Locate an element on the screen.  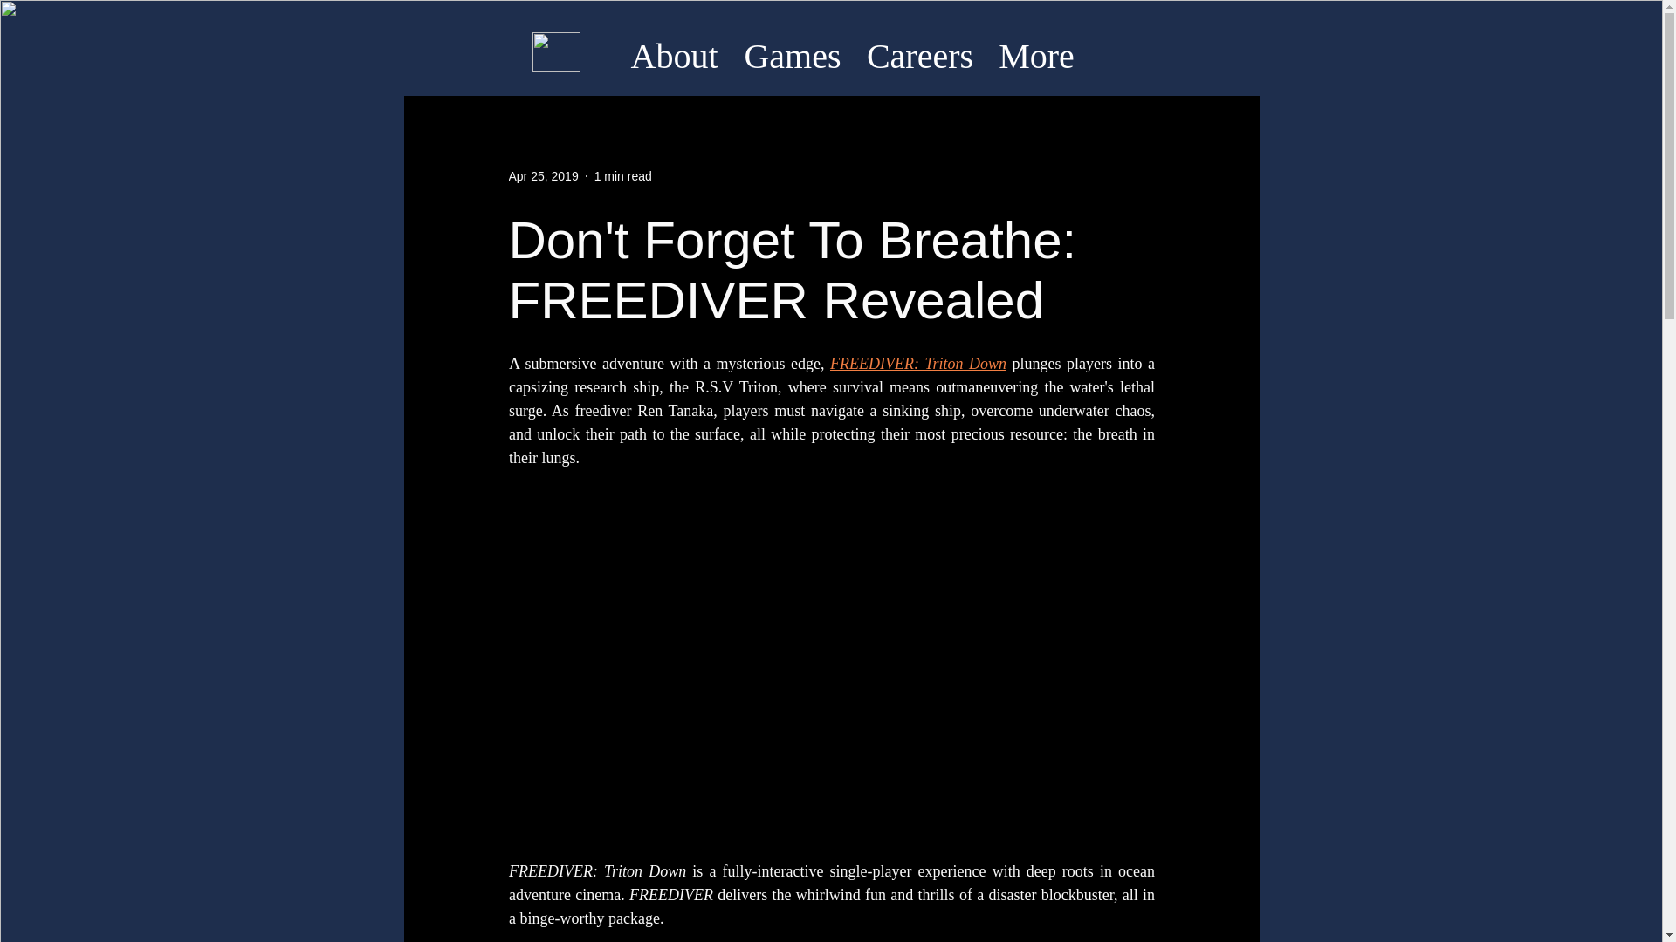
About is located at coordinates (674, 54).